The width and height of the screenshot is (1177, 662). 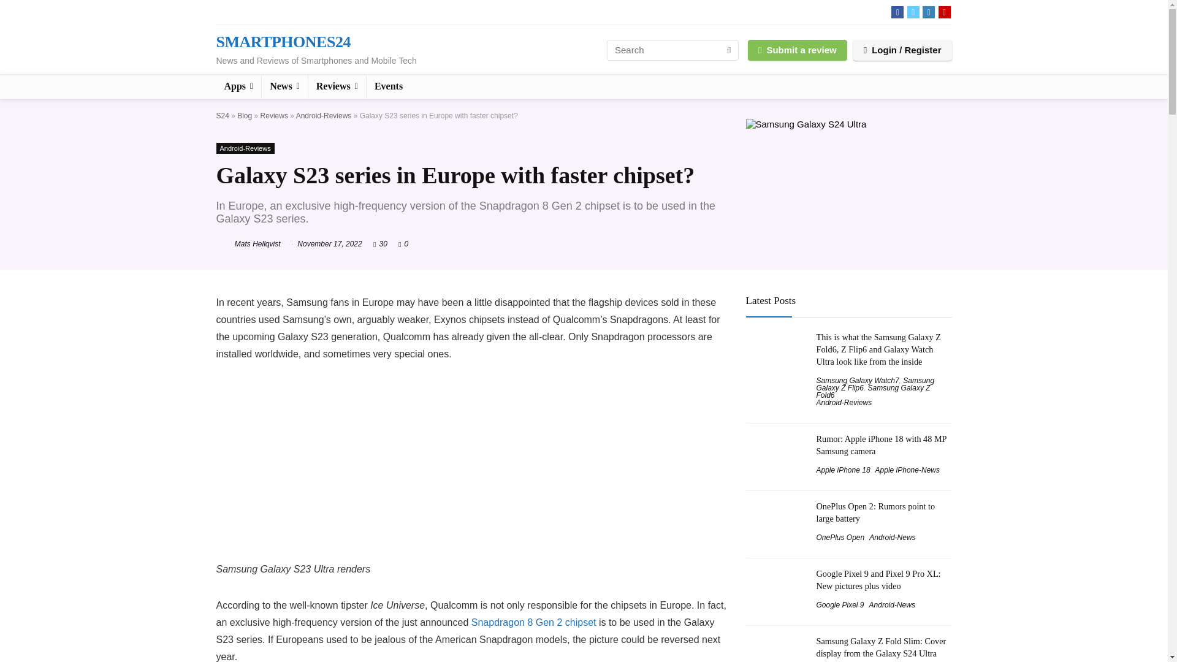 What do you see at coordinates (337, 87) in the screenshot?
I see `Reviews` at bounding box center [337, 87].